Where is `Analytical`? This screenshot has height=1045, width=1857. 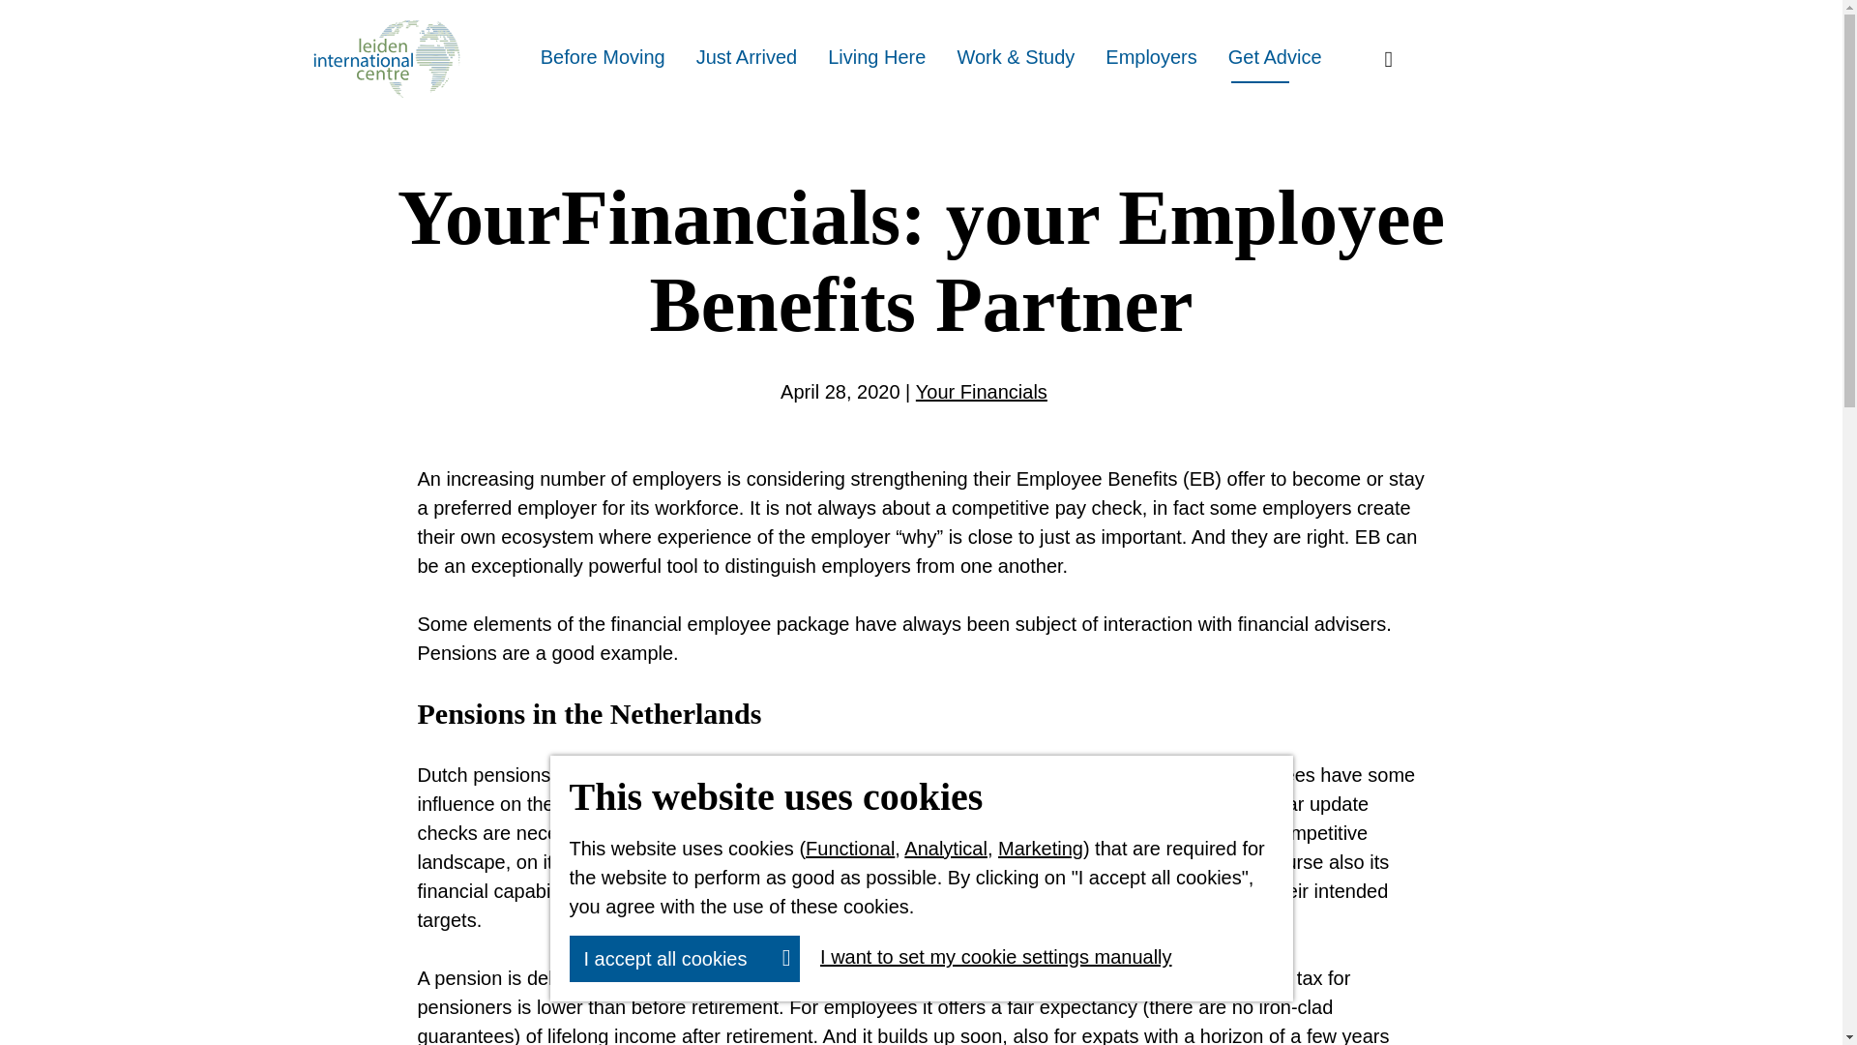 Analytical is located at coordinates (946, 848).